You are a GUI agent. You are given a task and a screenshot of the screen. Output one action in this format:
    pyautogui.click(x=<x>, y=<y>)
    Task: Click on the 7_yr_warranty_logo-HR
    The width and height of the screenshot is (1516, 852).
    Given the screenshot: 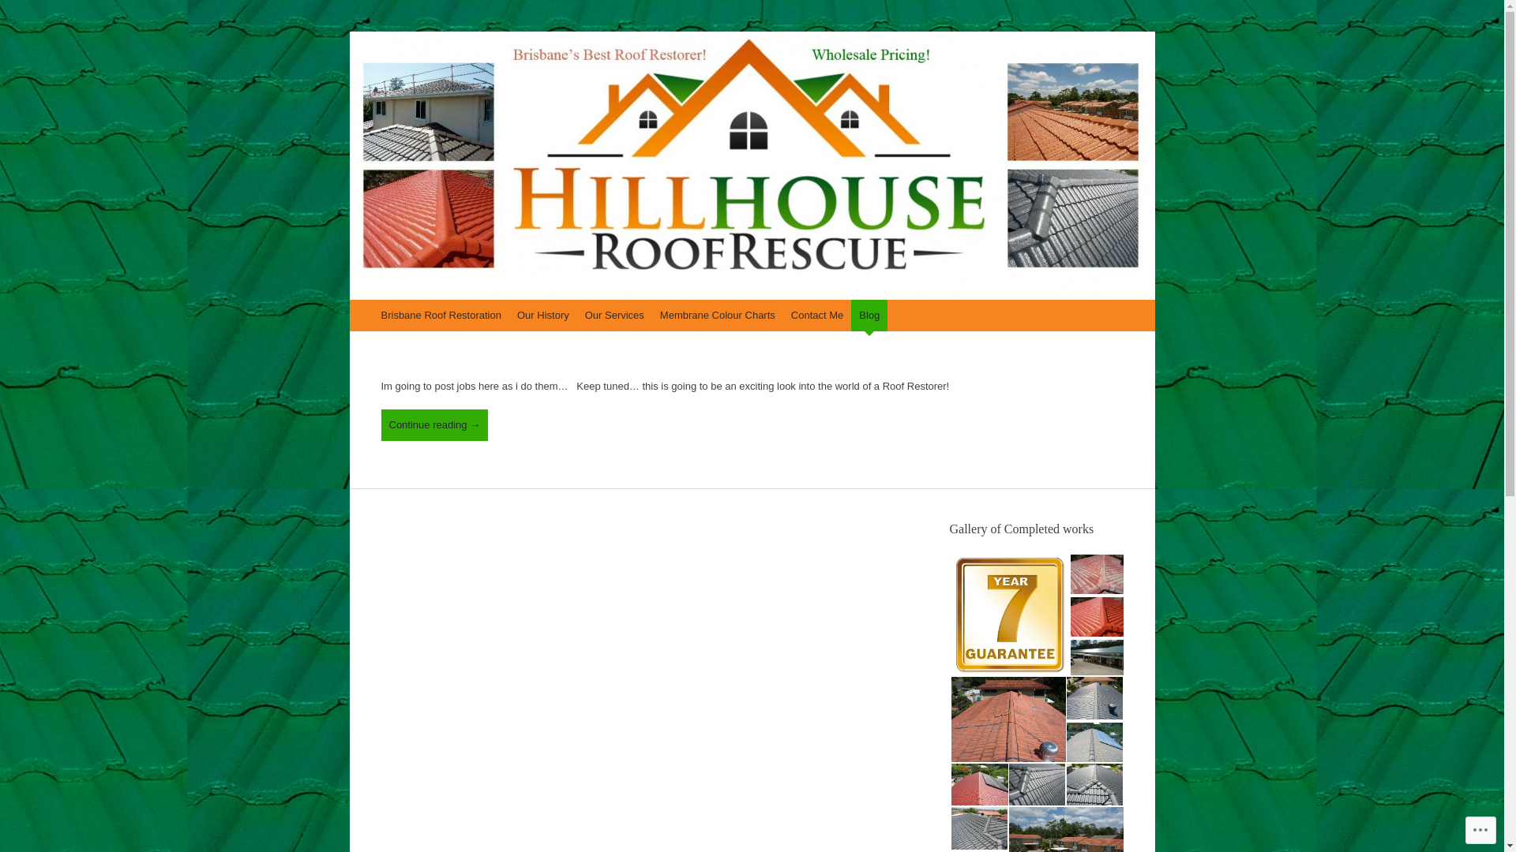 What is the action you would take?
    pyautogui.click(x=1009, y=615)
    